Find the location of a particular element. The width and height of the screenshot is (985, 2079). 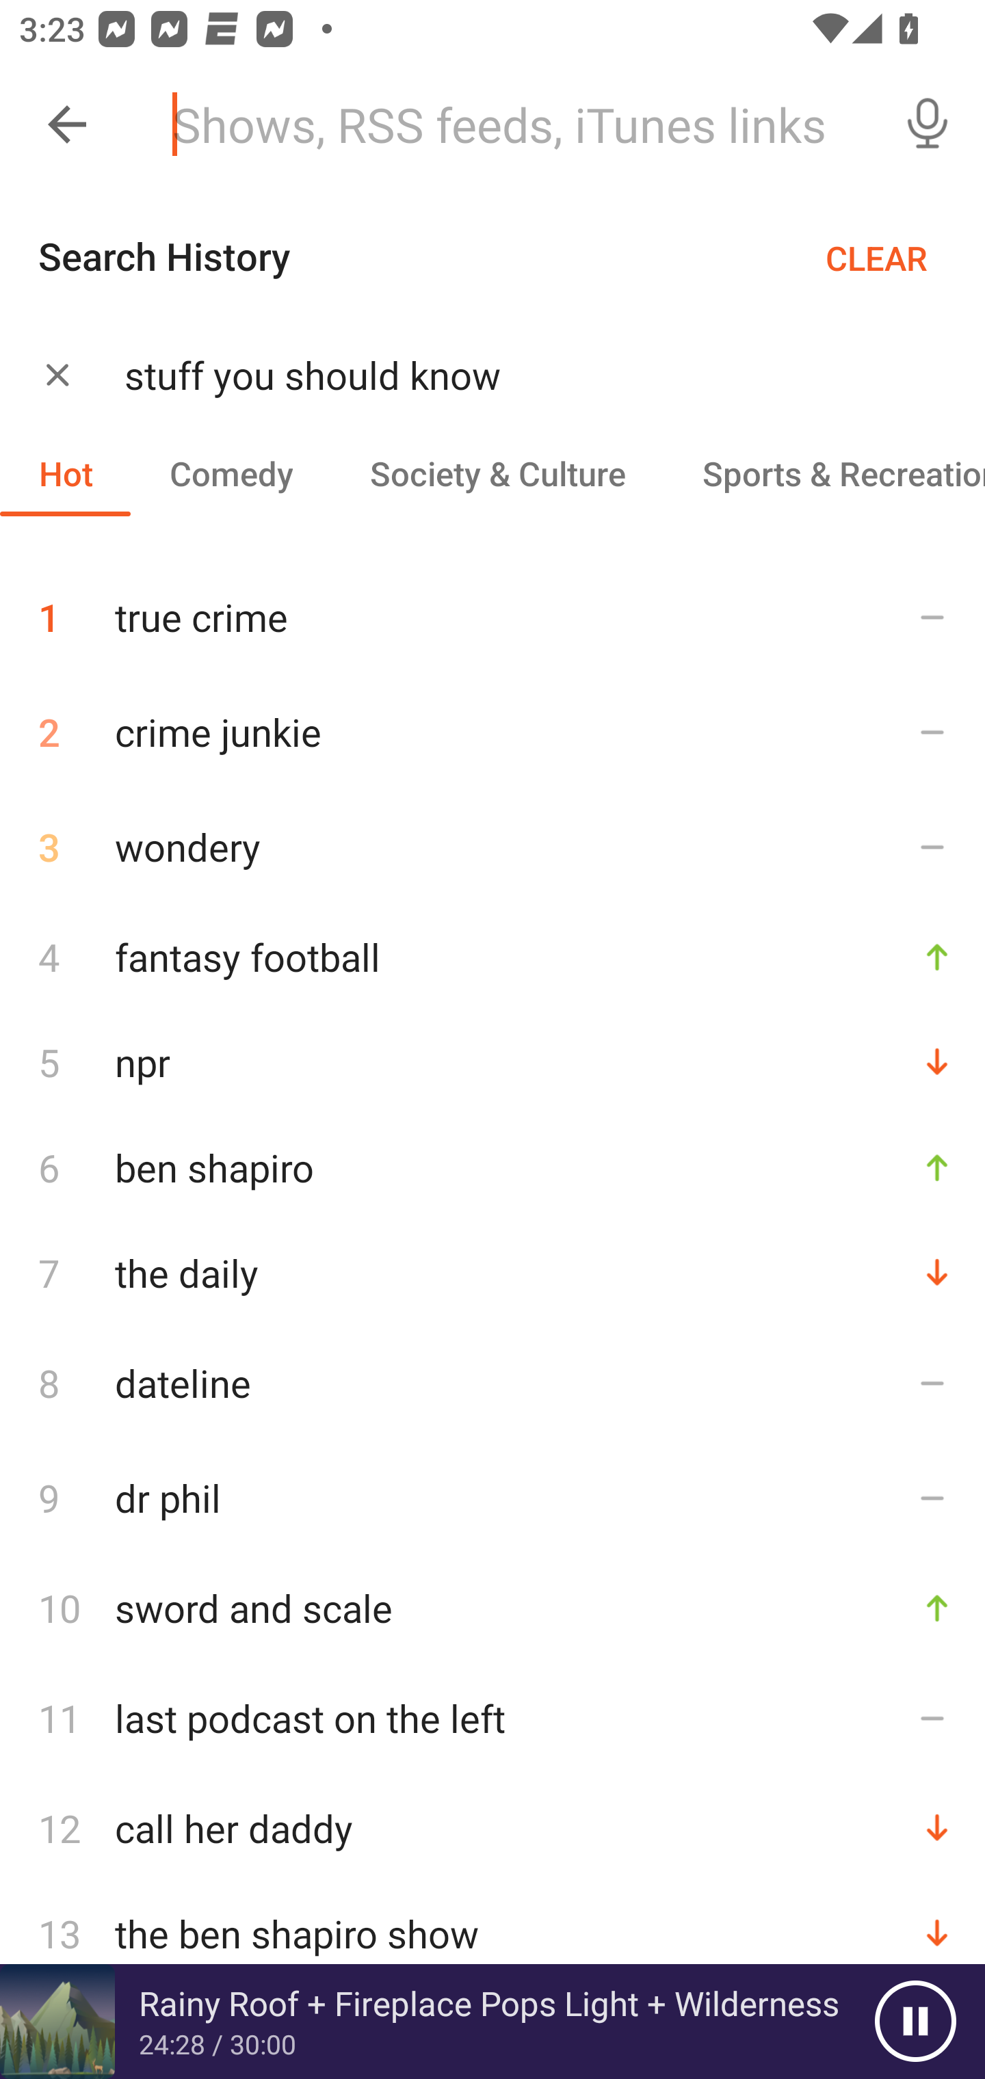

8 dateline is located at coordinates (492, 1383).